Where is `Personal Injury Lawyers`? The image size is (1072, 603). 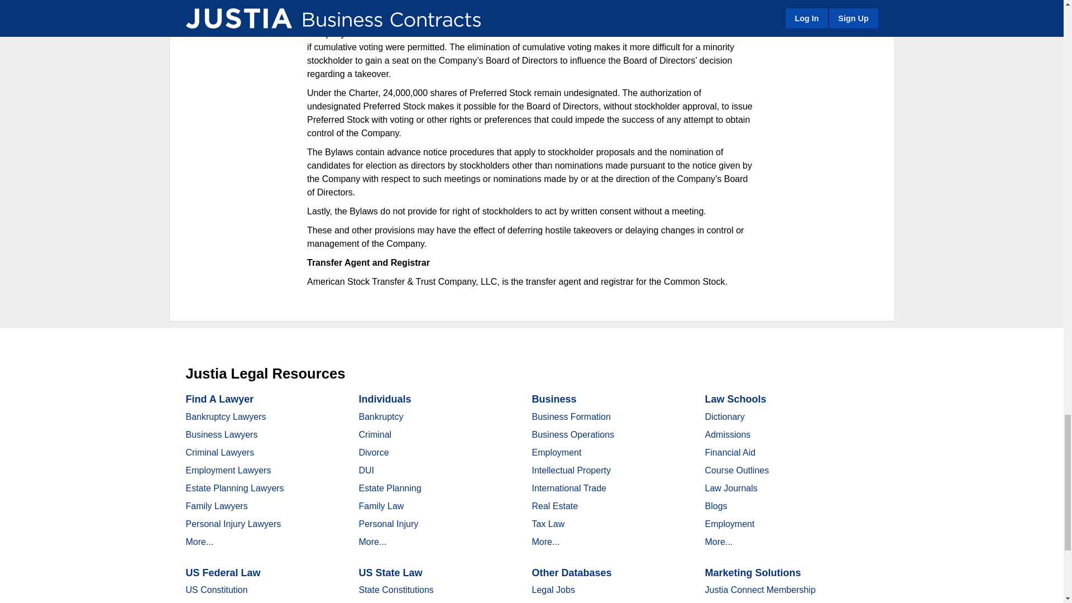 Personal Injury Lawyers is located at coordinates (233, 524).